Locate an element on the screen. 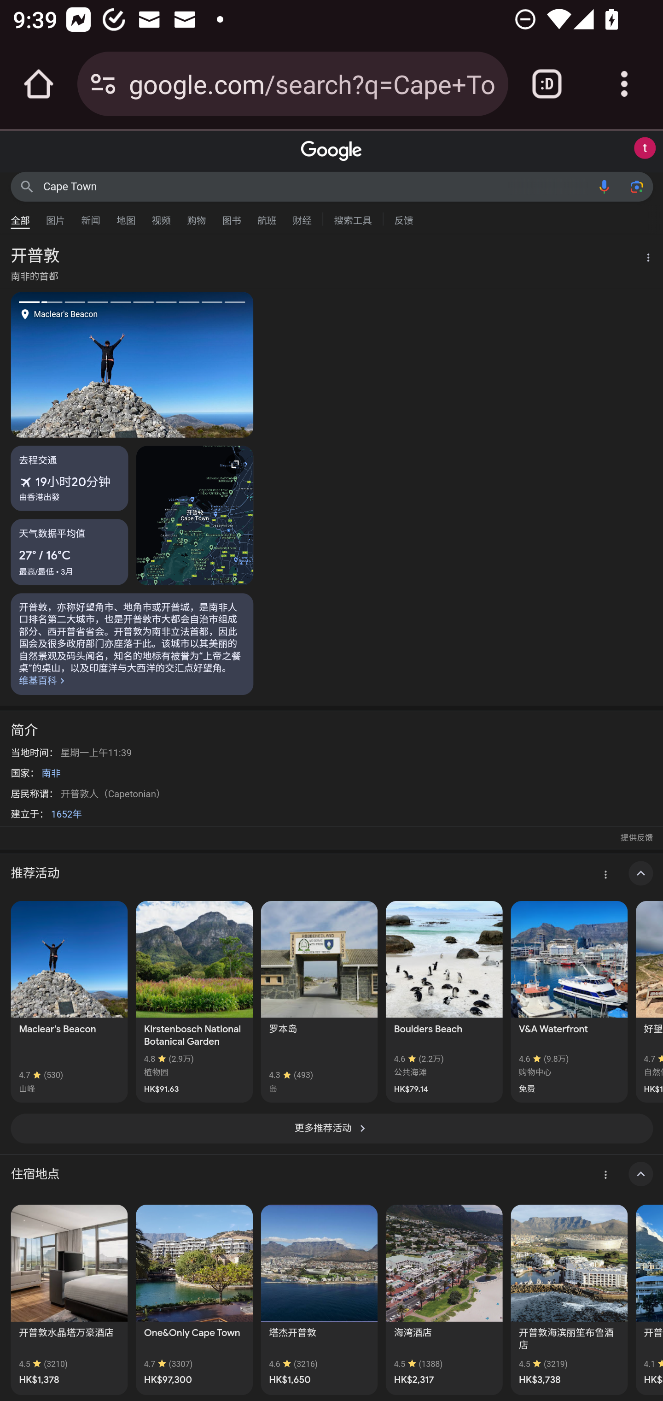 This screenshot has height=1401, width=663. 开普敦水晶塔万豪酒店 4.5 评分为 4.5 星（最高 5 星）， (3210) HK$1,378 is located at coordinates (69, 1299).